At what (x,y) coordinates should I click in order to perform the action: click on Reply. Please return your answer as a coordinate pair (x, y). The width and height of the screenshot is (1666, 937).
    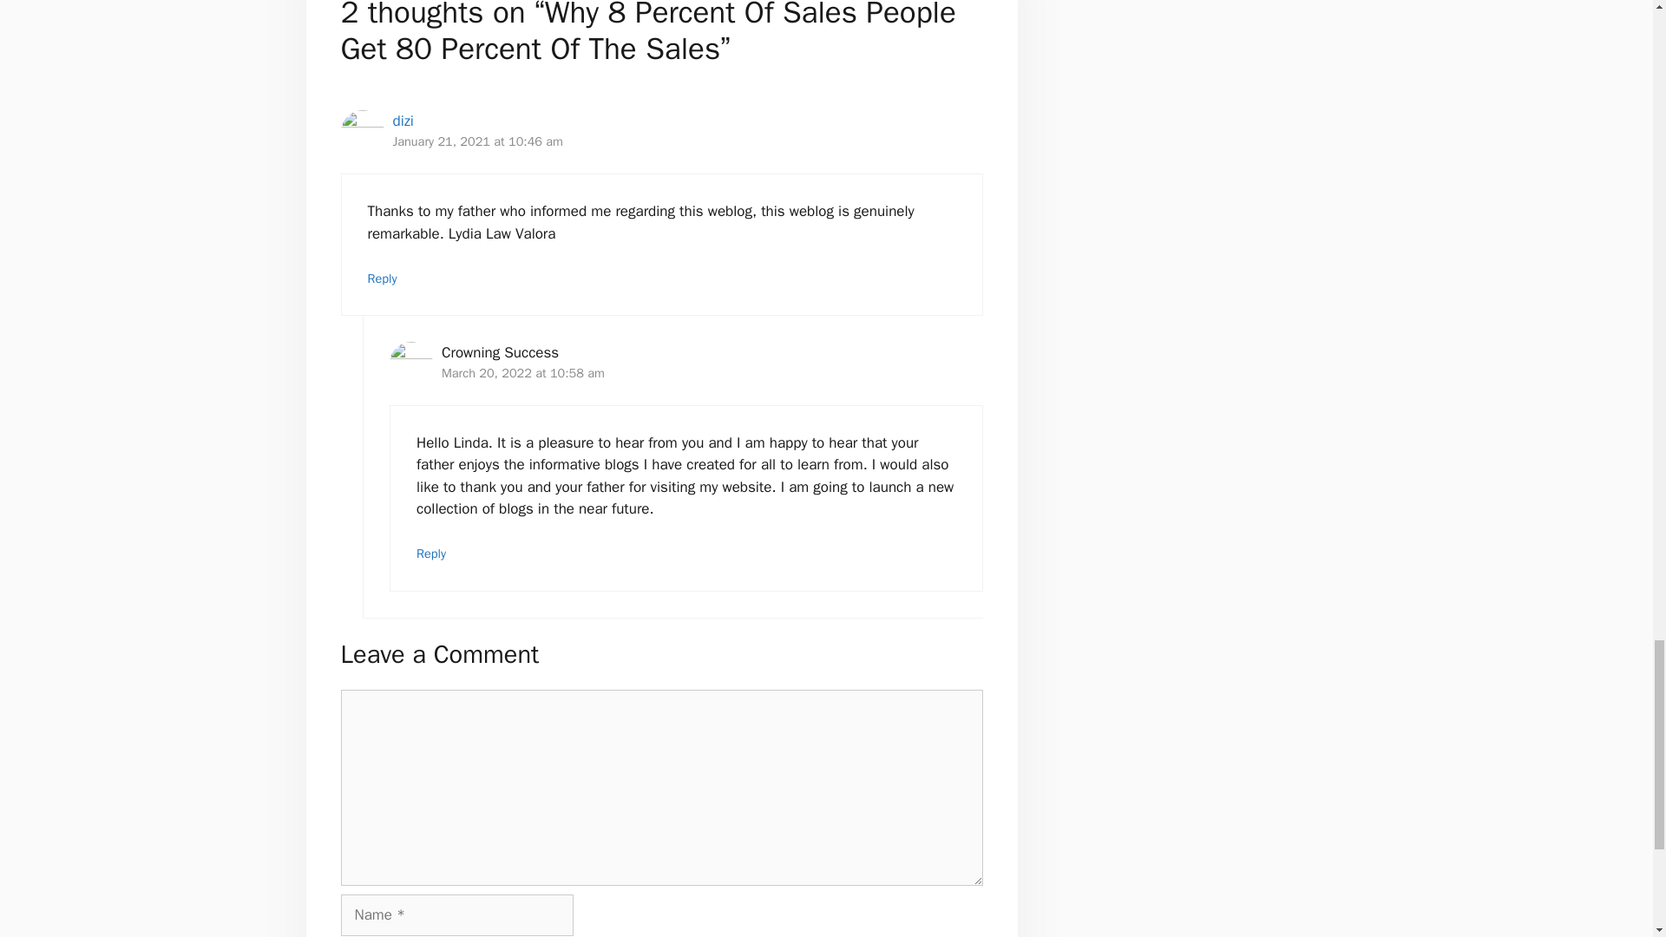
    Looking at the image, I should click on (431, 553).